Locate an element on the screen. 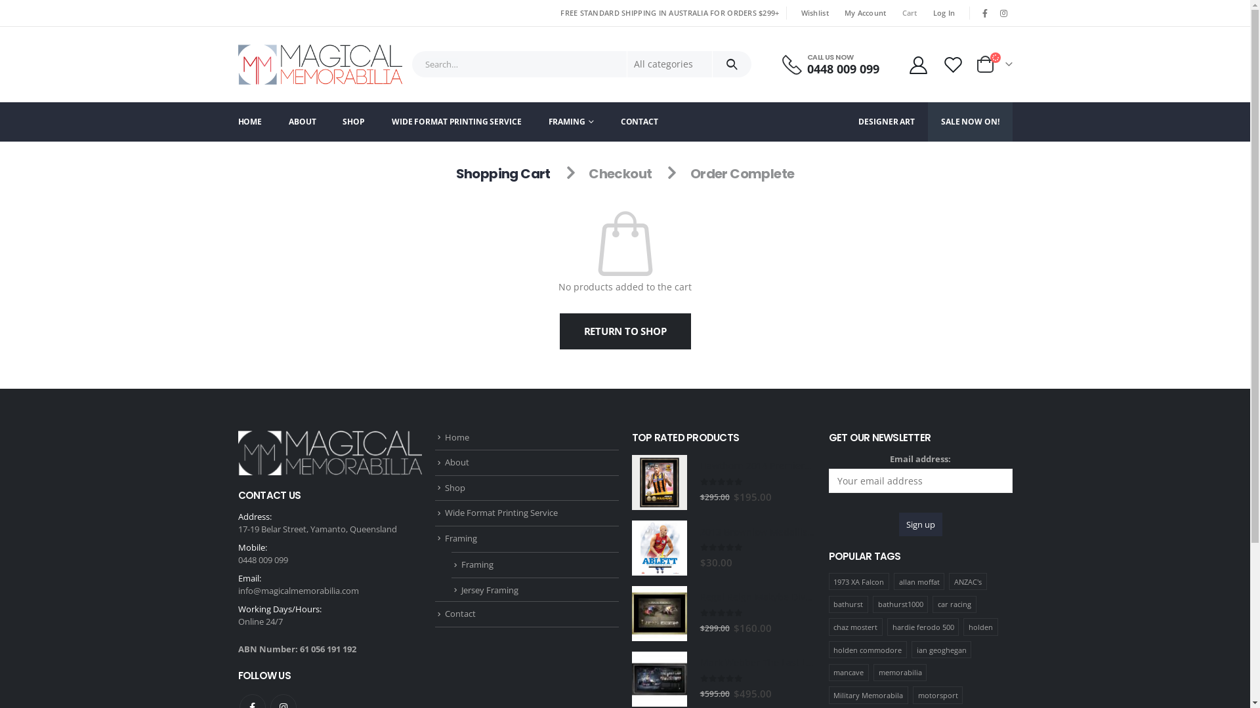 Image resolution: width=1260 pixels, height=708 pixels. Hawthorn 2014 Premiers Herograph - Jarryd Roughead is located at coordinates (659, 482).